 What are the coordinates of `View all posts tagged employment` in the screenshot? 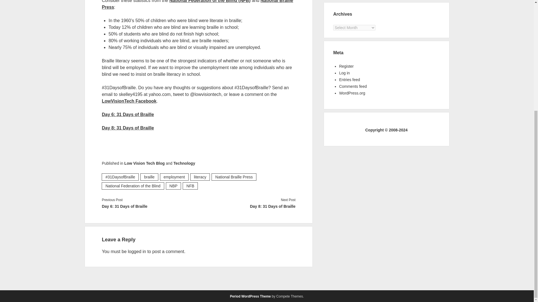 It's located at (174, 177).